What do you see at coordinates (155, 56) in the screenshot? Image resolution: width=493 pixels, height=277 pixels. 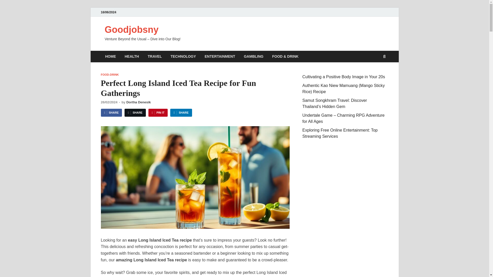 I see `TRAVEL` at bounding box center [155, 56].